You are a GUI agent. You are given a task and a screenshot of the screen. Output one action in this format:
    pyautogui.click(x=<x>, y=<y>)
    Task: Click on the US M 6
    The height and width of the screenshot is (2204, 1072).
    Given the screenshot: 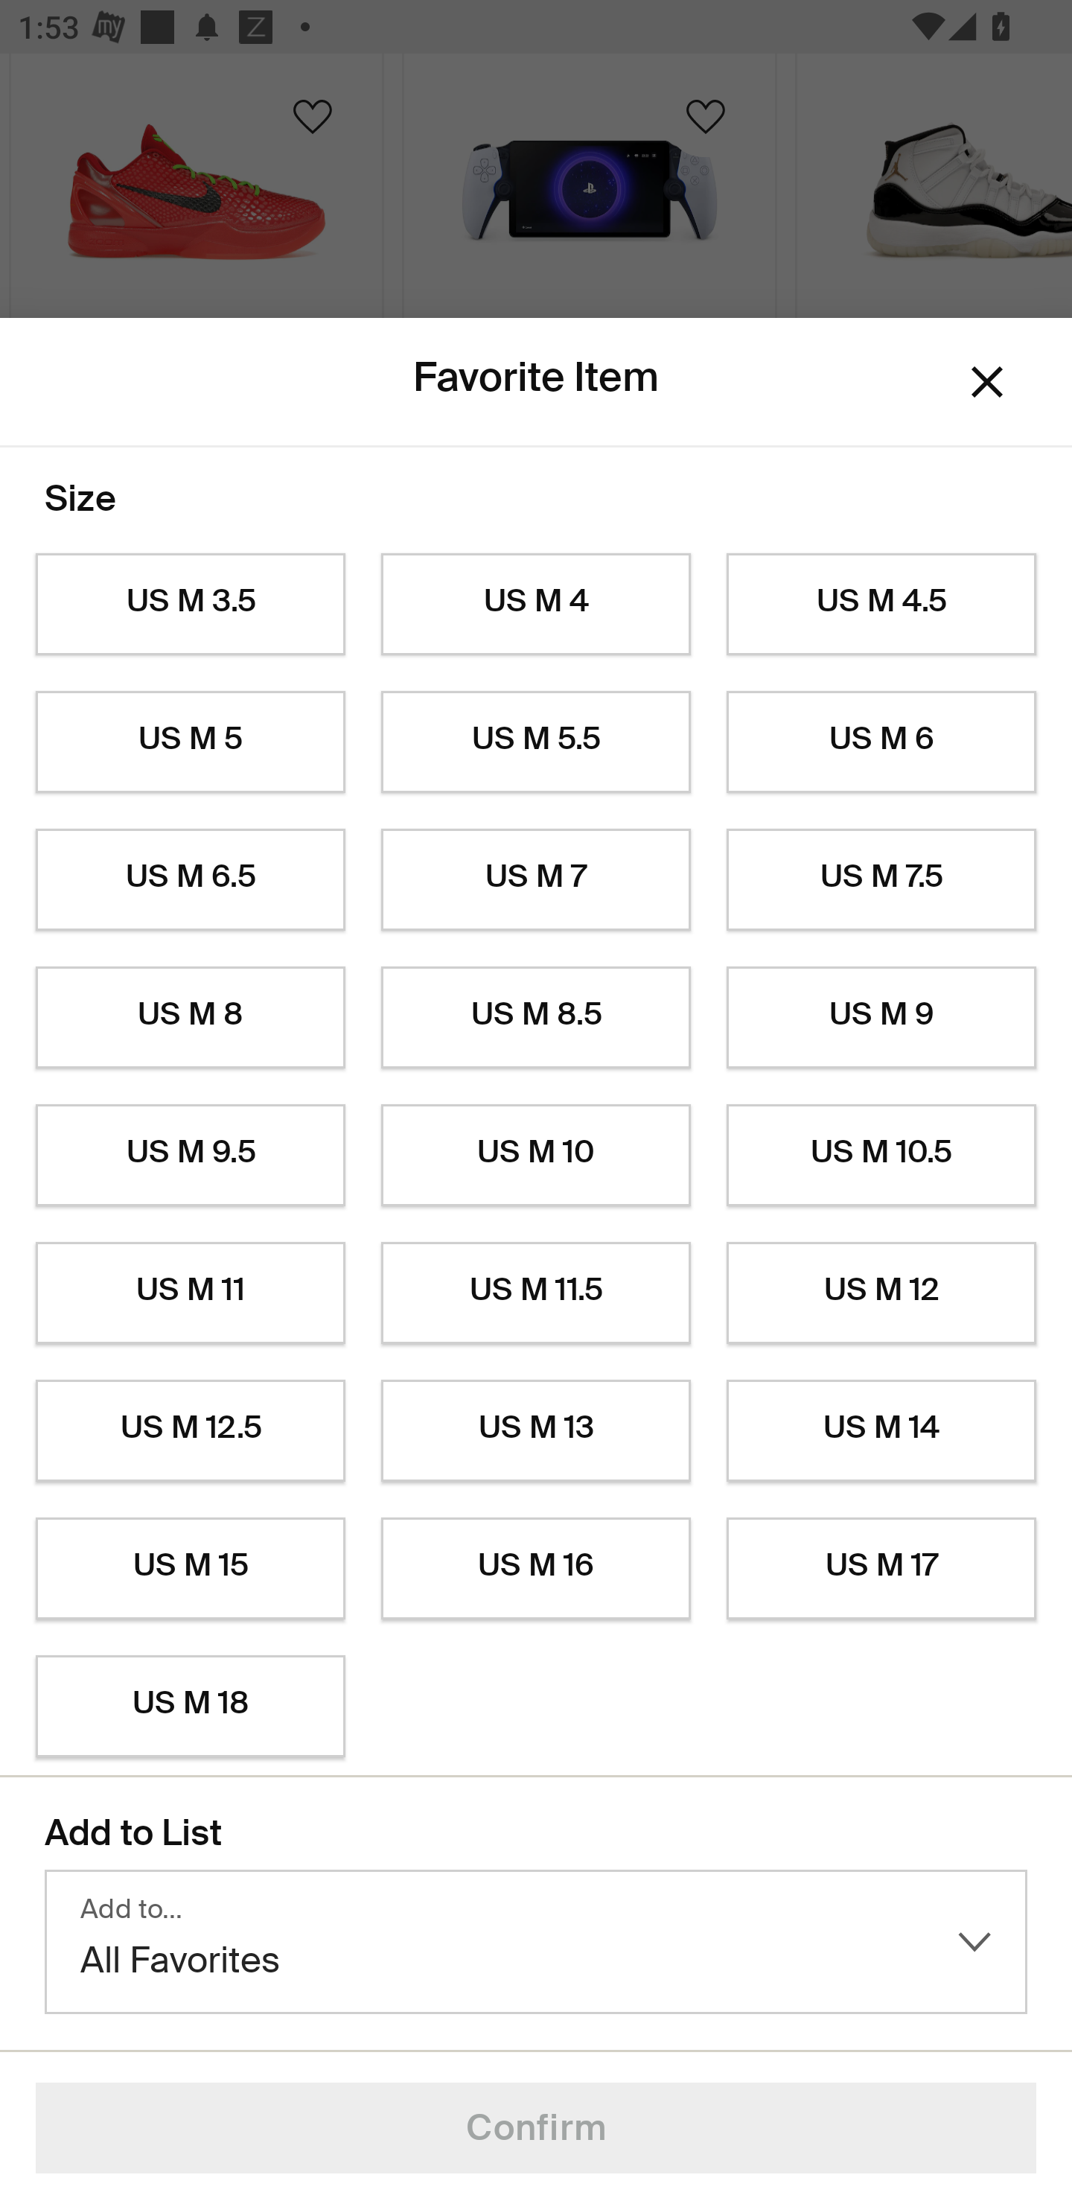 What is the action you would take?
    pyautogui.click(x=881, y=742)
    